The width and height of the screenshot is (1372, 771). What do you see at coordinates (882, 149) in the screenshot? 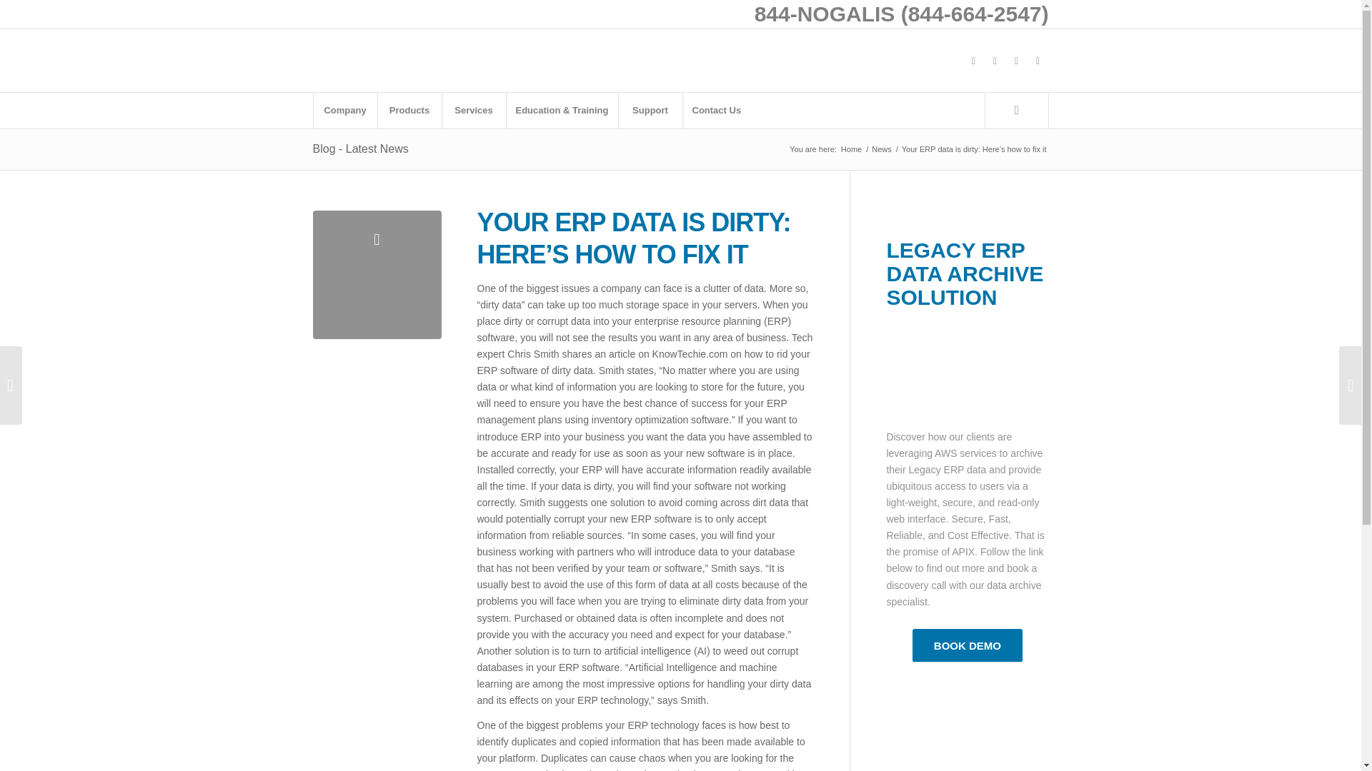
I see `News` at bounding box center [882, 149].